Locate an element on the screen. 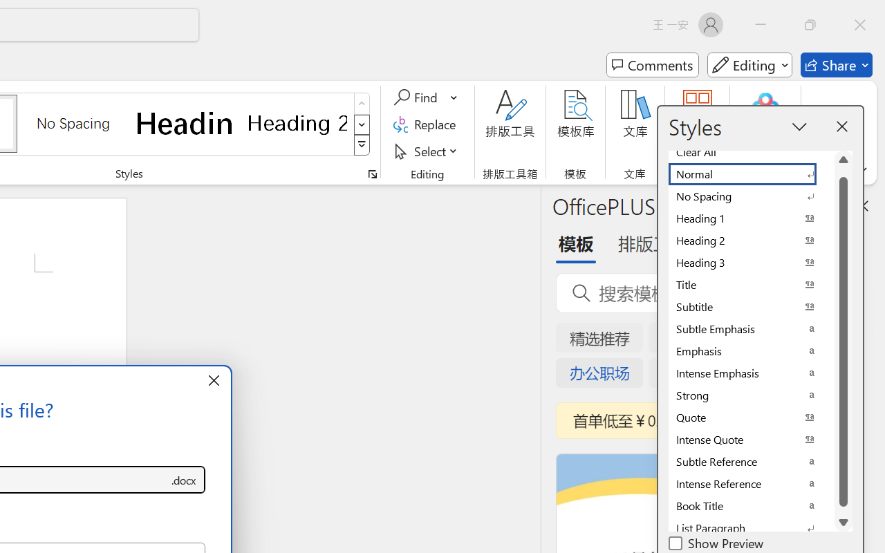 This screenshot has height=553, width=885. Comments is located at coordinates (653, 65).